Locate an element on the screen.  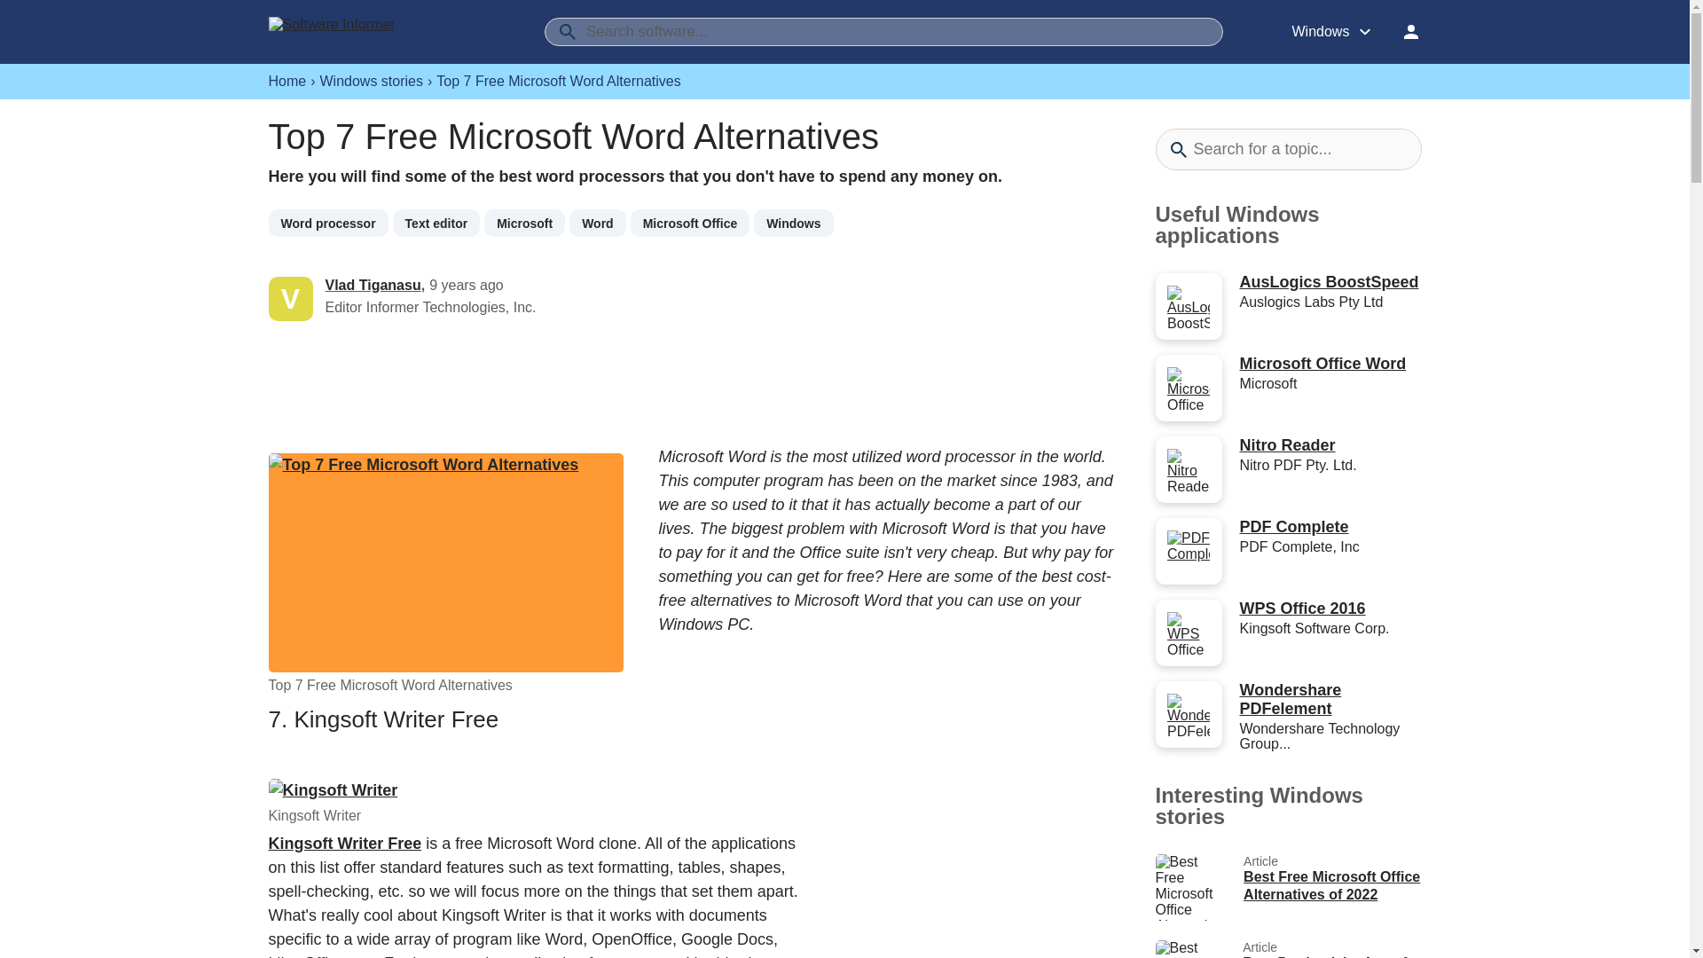
Word is located at coordinates (598, 223).